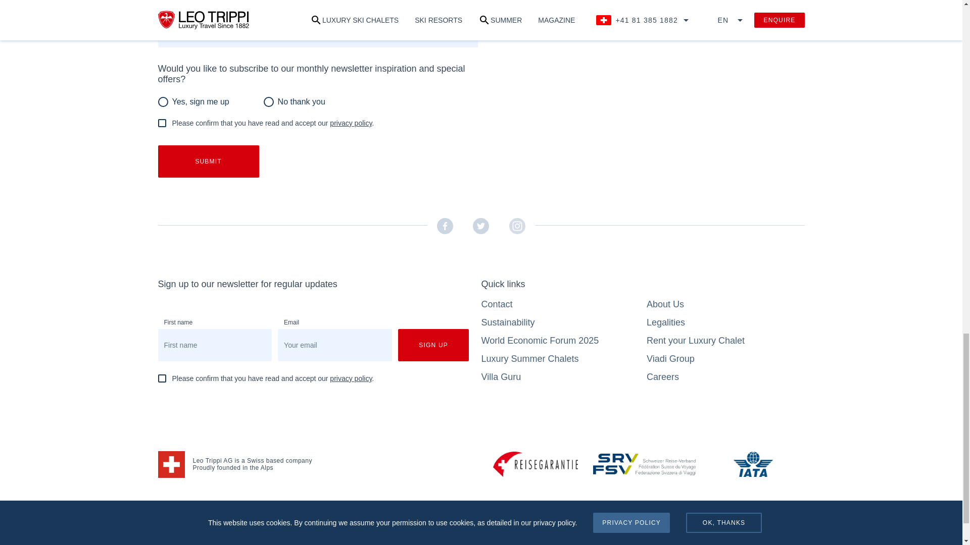 The height and width of the screenshot is (545, 970). I want to click on Careers, so click(663, 376).